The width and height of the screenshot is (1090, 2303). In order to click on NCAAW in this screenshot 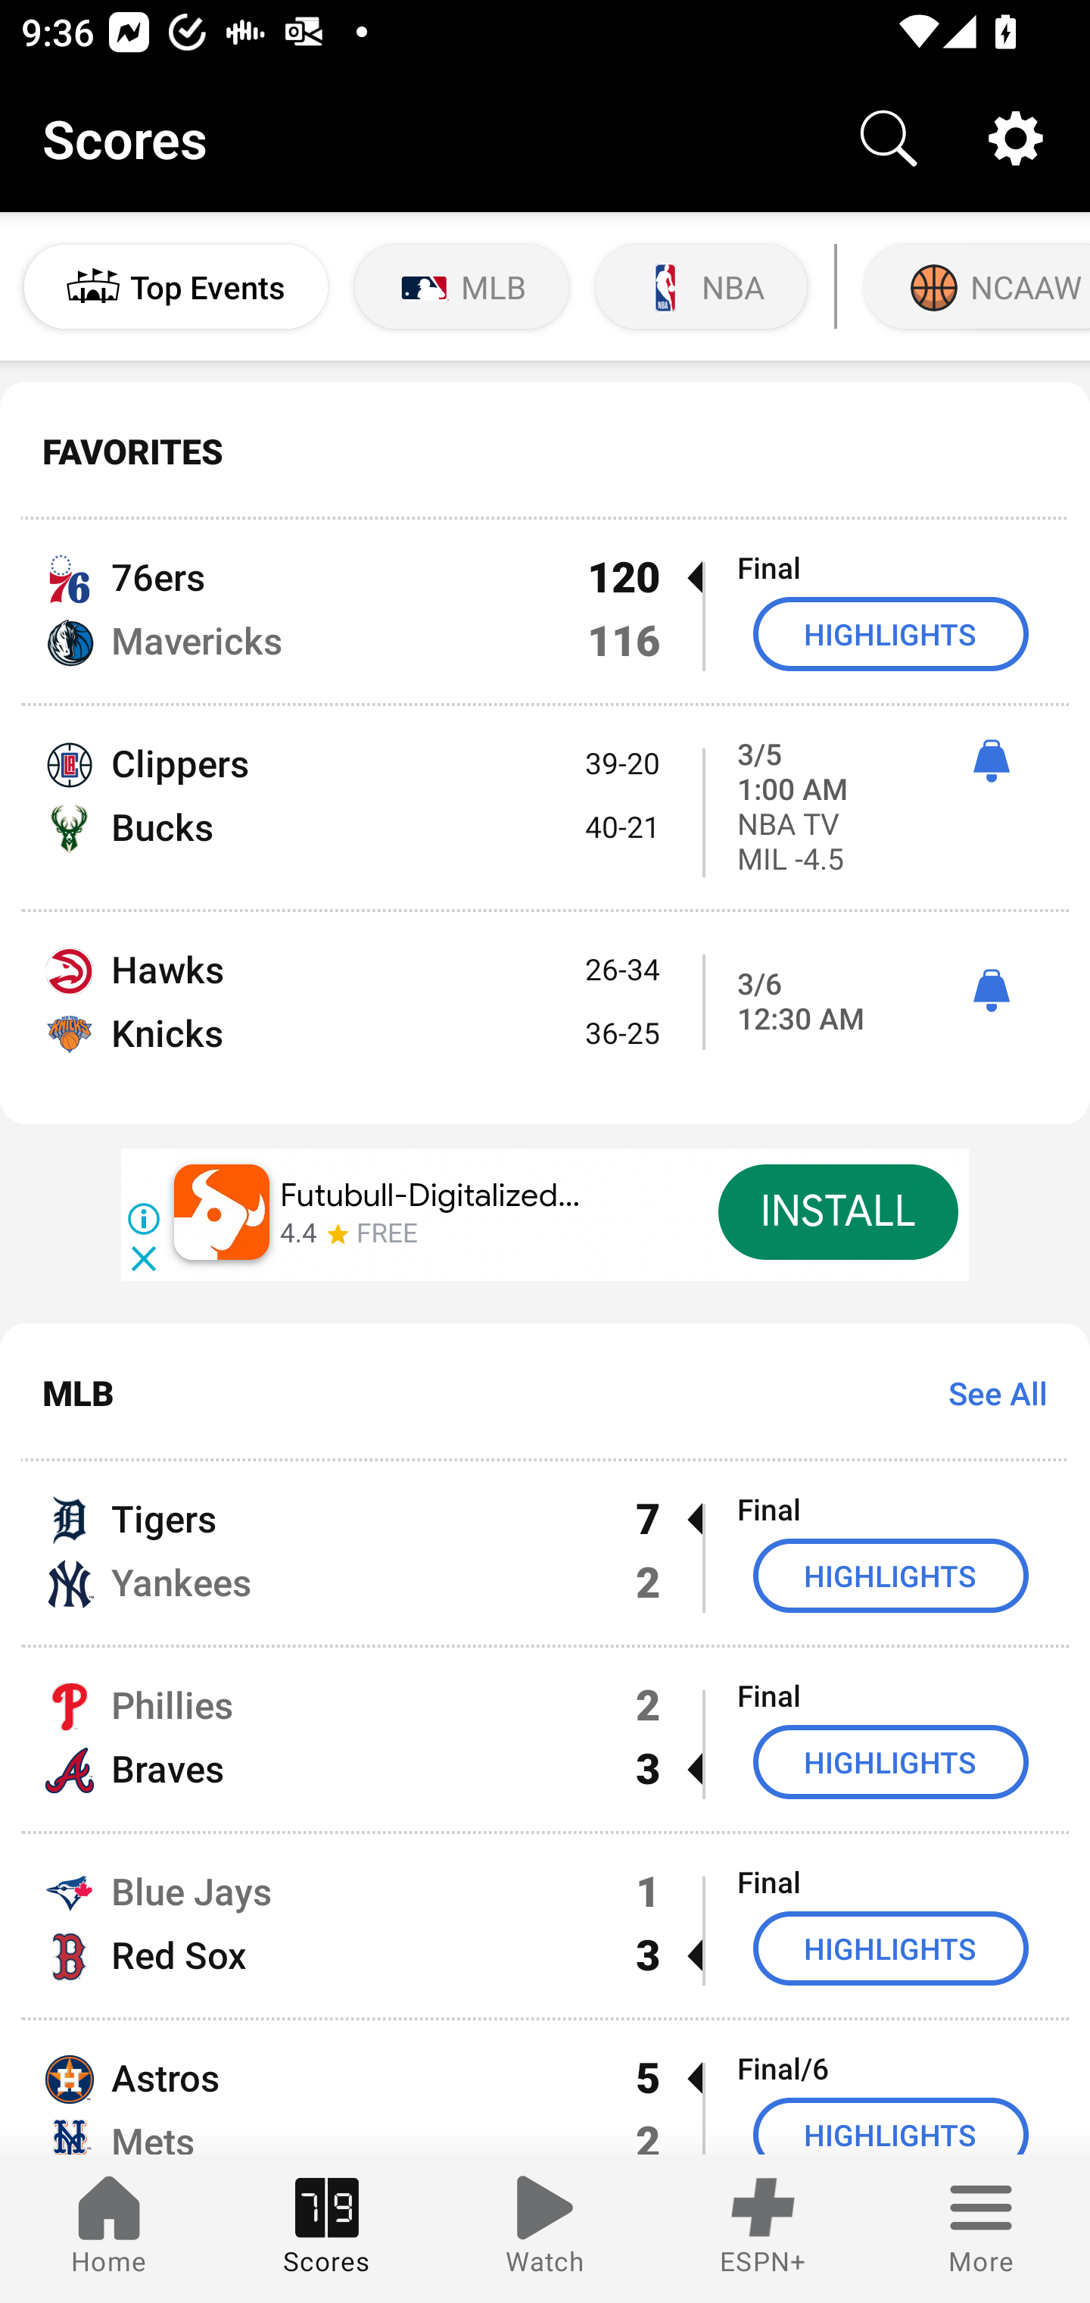, I will do `click(974, 286)`.